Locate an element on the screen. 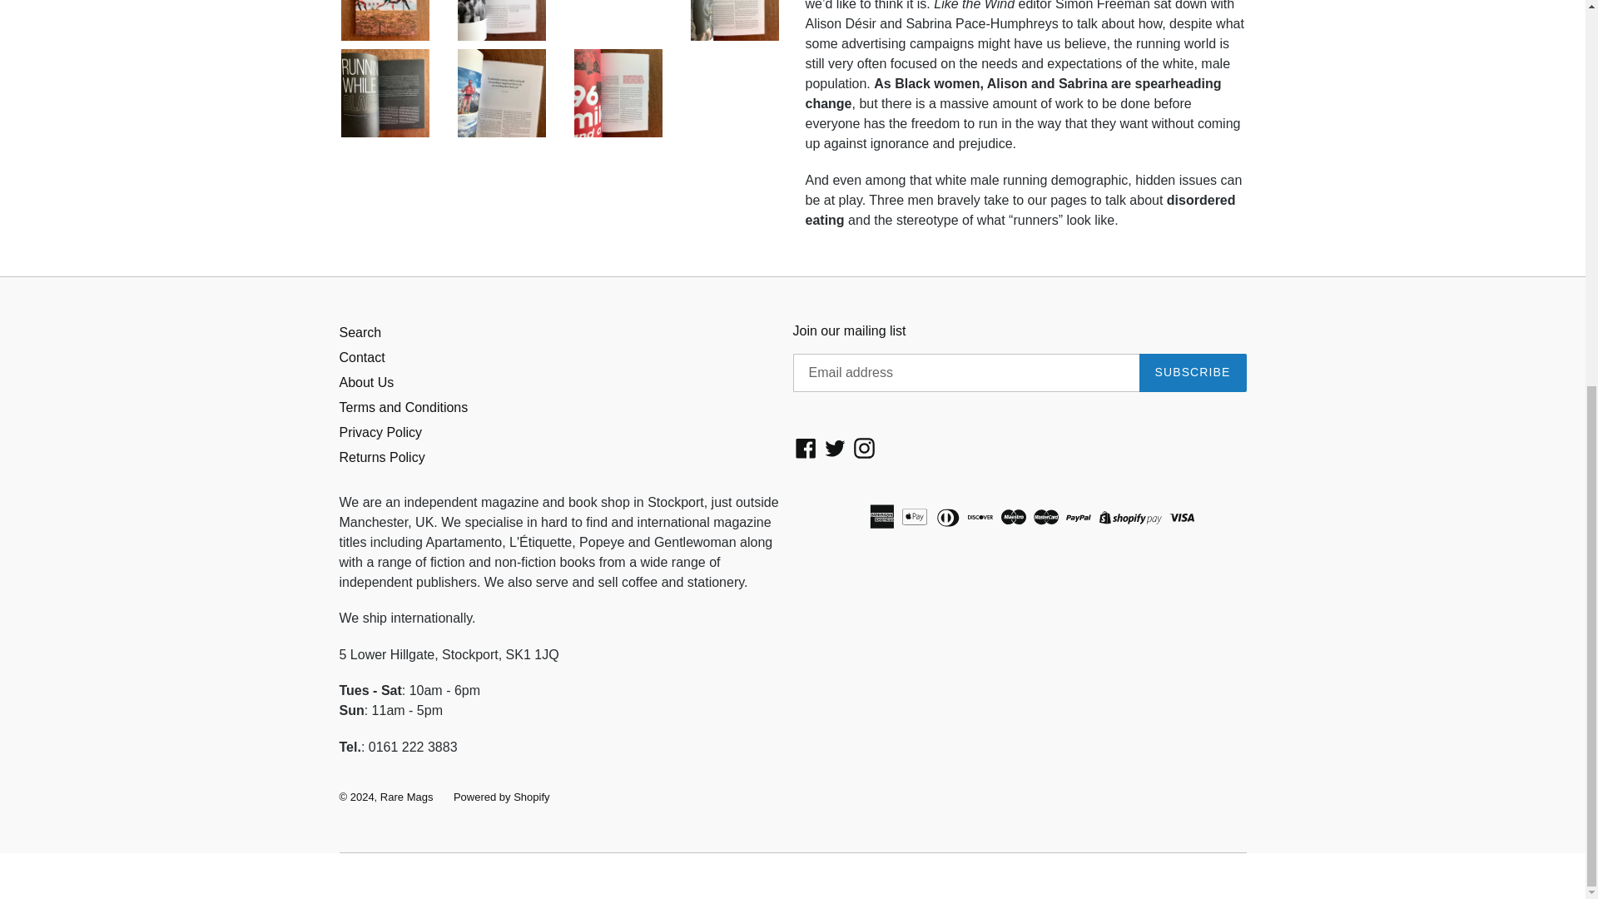 Image resolution: width=1598 pixels, height=899 pixels. Rare Mags on Instagram is located at coordinates (864, 448).